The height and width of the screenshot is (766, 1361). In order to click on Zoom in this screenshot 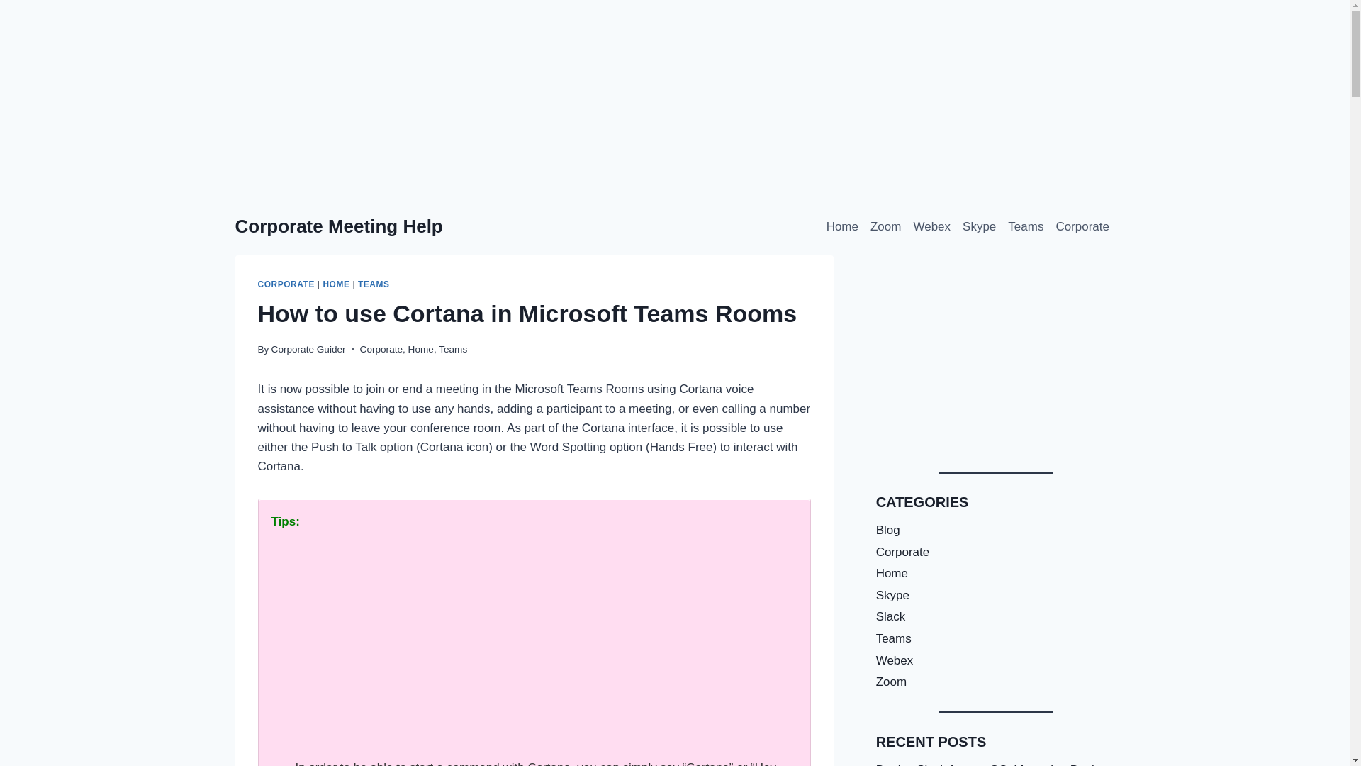, I will do `click(885, 227)`.